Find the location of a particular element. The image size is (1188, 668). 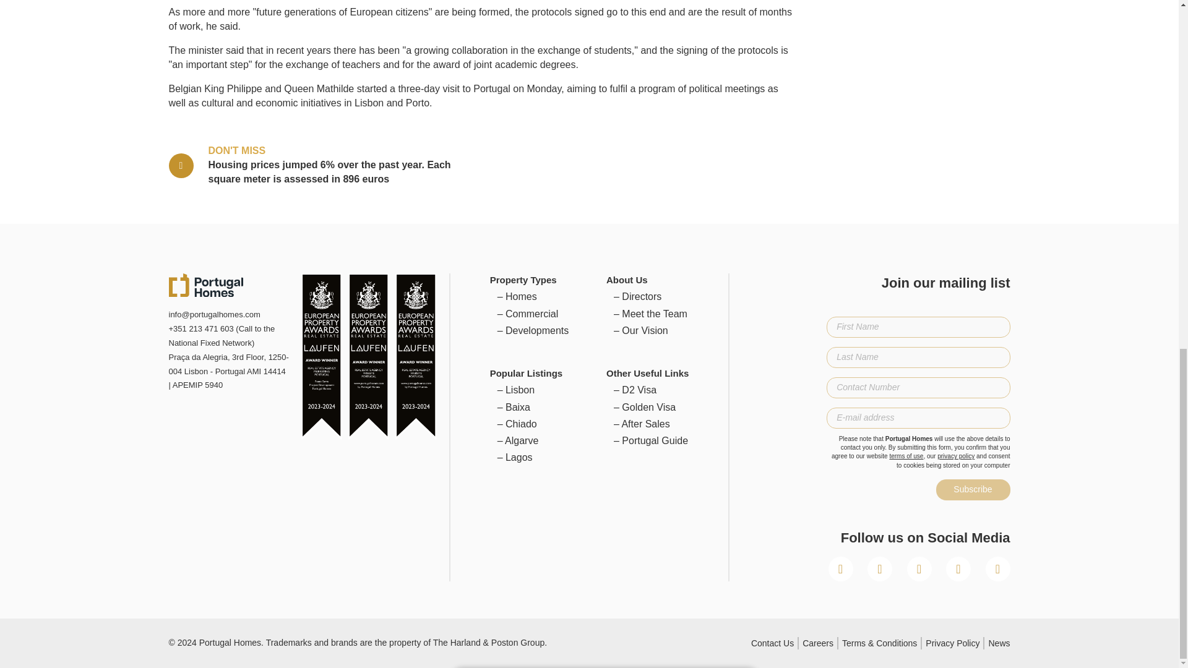

Submit now is located at coordinates (604, 225).